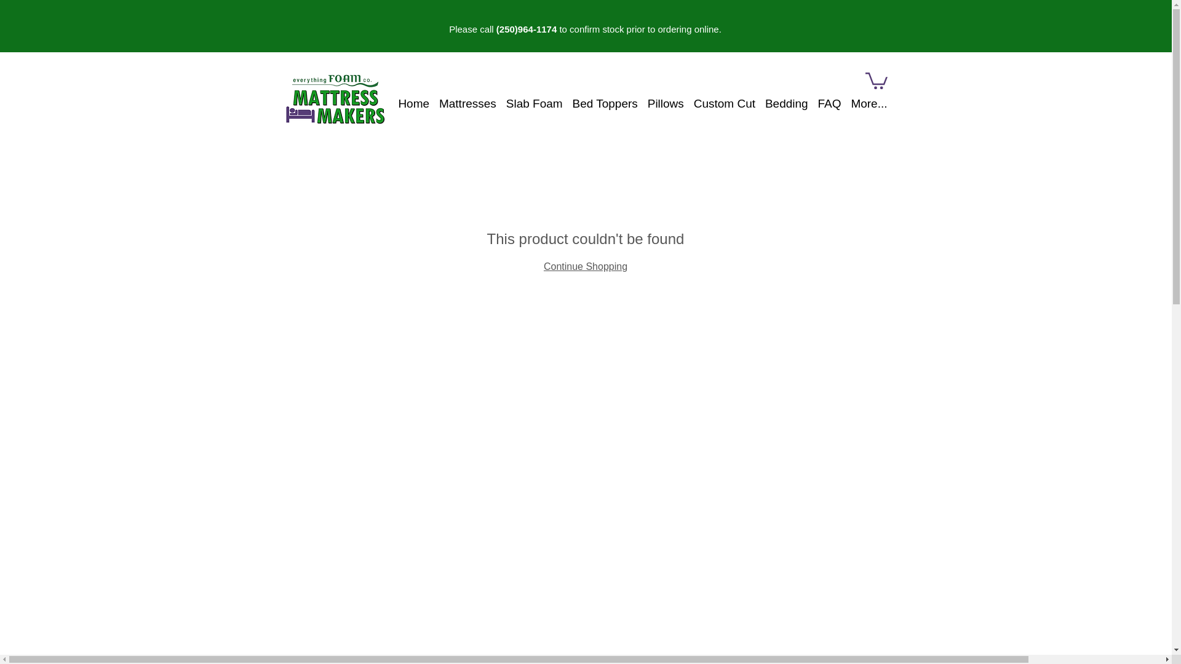 Image resolution: width=1181 pixels, height=664 pixels. I want to click on Bedding, so click(781, 104).